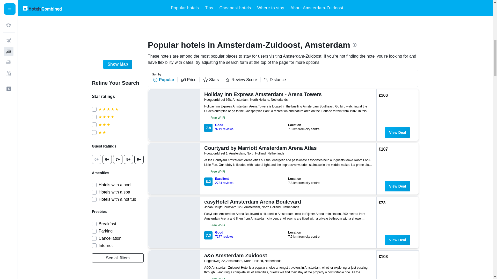 This screenshot has width=497, height=279. I want to click on Amsterdam Hotels, so click(237, 7).